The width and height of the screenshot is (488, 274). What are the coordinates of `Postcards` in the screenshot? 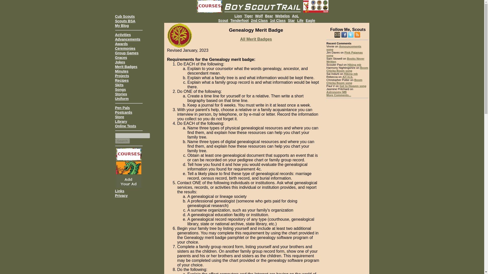 It's located at (124, 112).